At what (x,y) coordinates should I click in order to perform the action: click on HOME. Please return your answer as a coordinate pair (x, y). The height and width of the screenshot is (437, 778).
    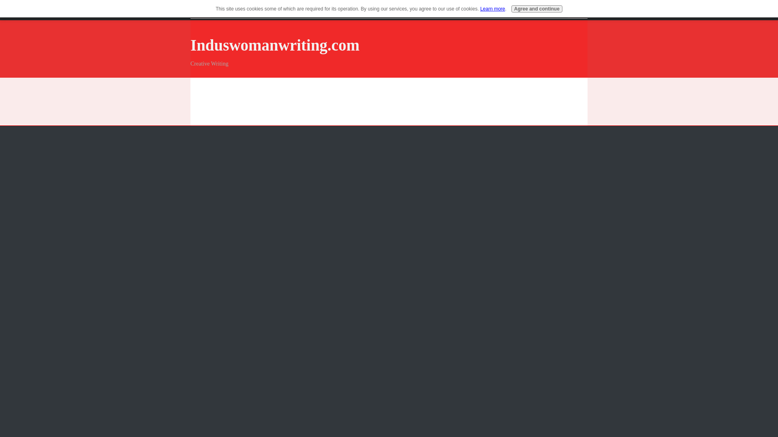
    Looking at the image, I should click on (223, 11).